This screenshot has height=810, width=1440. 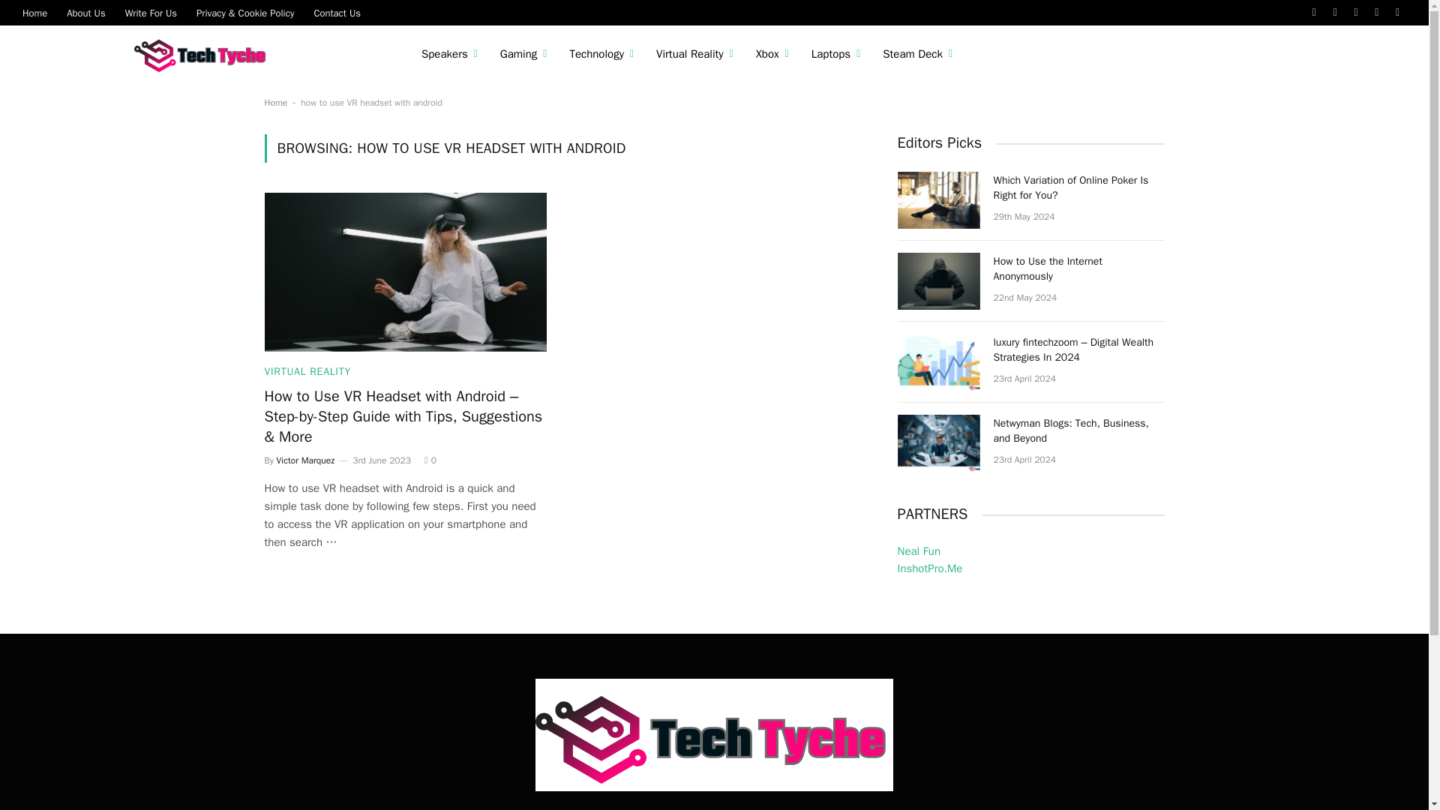 What do you see at coordinates (34, 12) in the screenshot?
I see `Home` at bounding box center [34, 12].